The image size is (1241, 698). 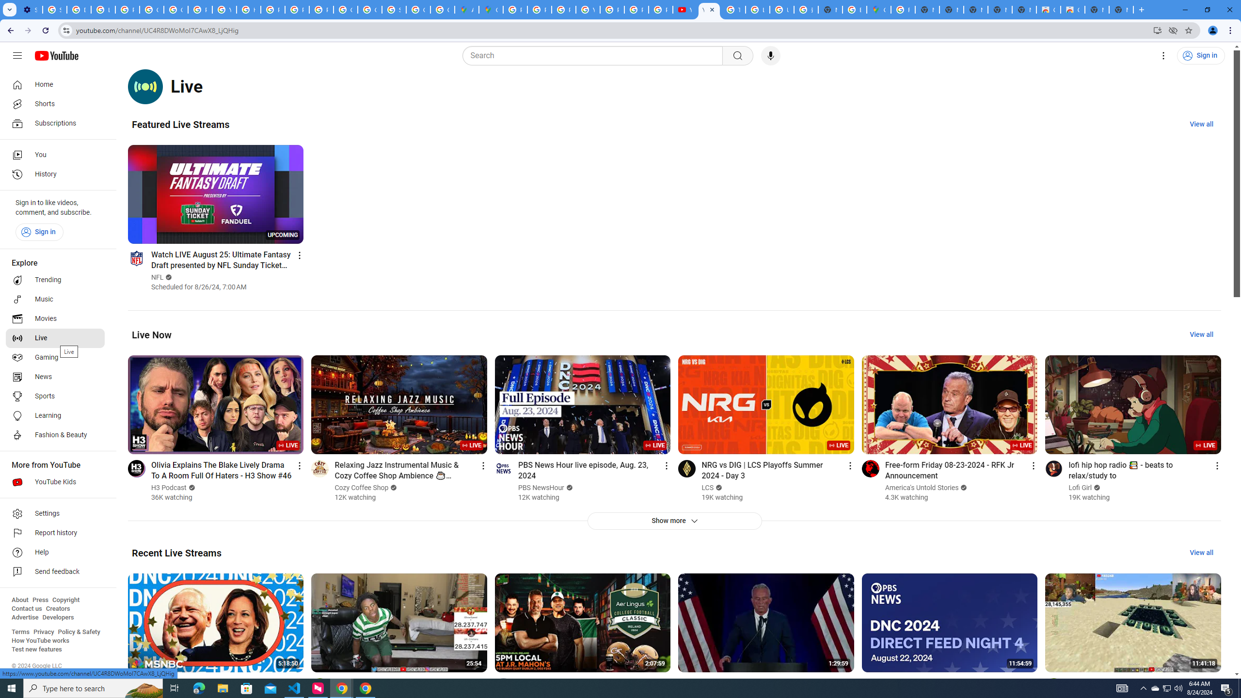 I want to click on LCS, so click(x=708, y=488).